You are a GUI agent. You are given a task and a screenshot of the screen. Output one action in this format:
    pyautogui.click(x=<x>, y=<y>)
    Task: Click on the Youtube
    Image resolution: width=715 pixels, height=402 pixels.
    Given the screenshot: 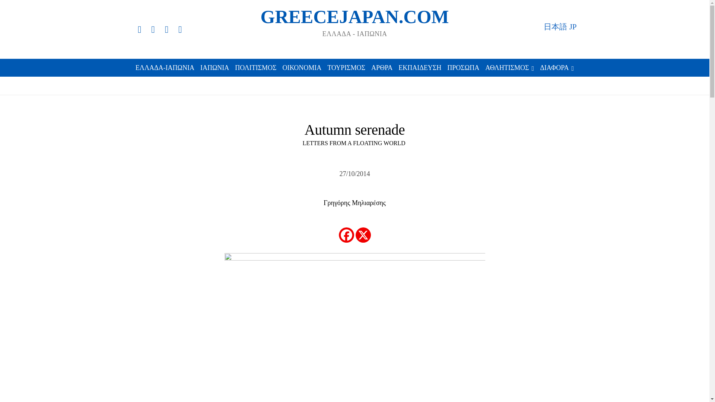 What is the action you would take?
    pyautogui.click(x=180, y=29)
    